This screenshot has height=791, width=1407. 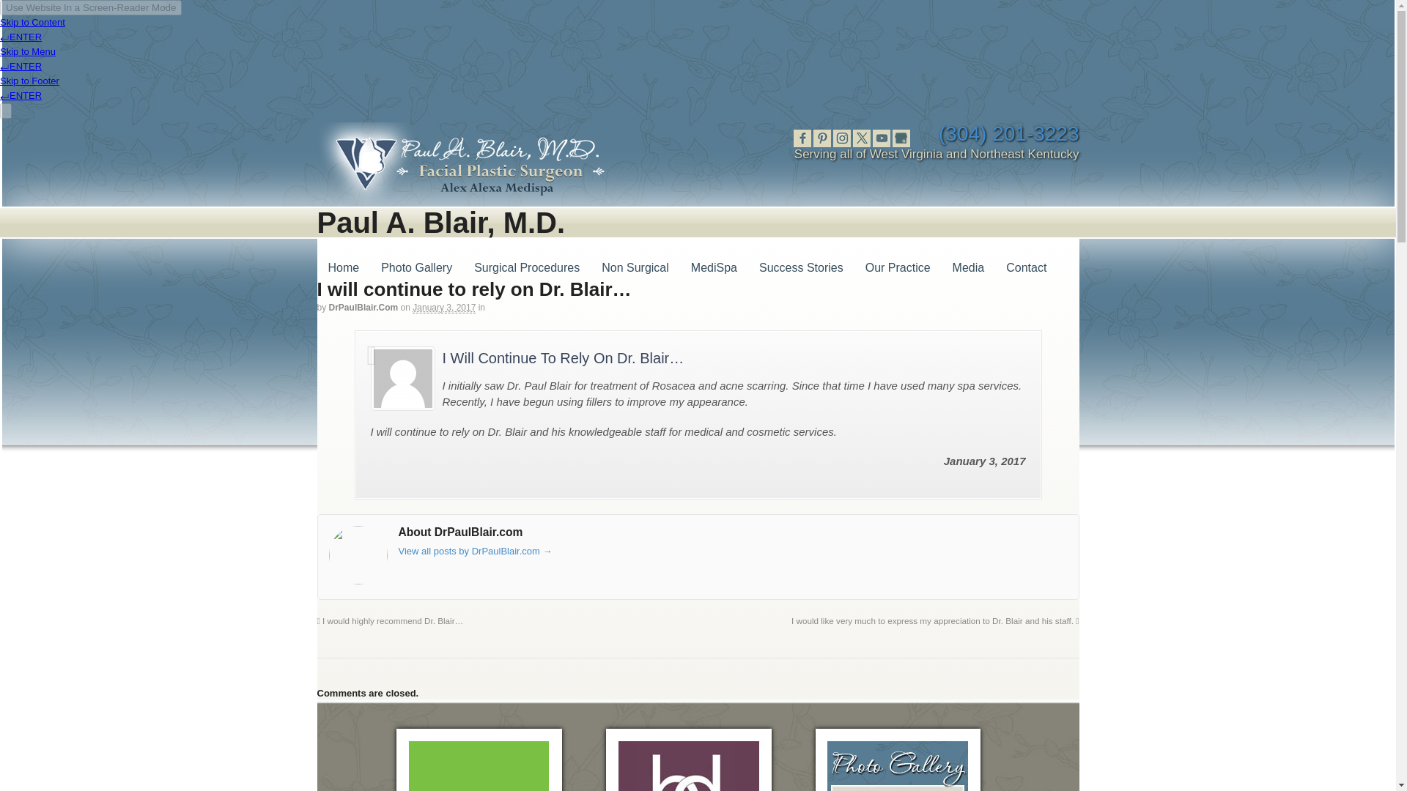 What do you see at coordinates (822, 138) in the screenshot?
I see `Pinterest, Dr. Paul Blair, Hurricane, WV` at bounding box center [822, 138].